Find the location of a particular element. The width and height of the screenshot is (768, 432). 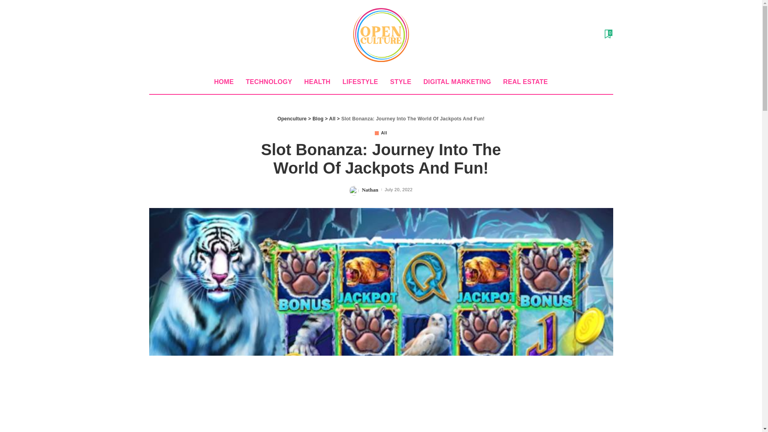

Openculture is located at coordinates (292, 118).